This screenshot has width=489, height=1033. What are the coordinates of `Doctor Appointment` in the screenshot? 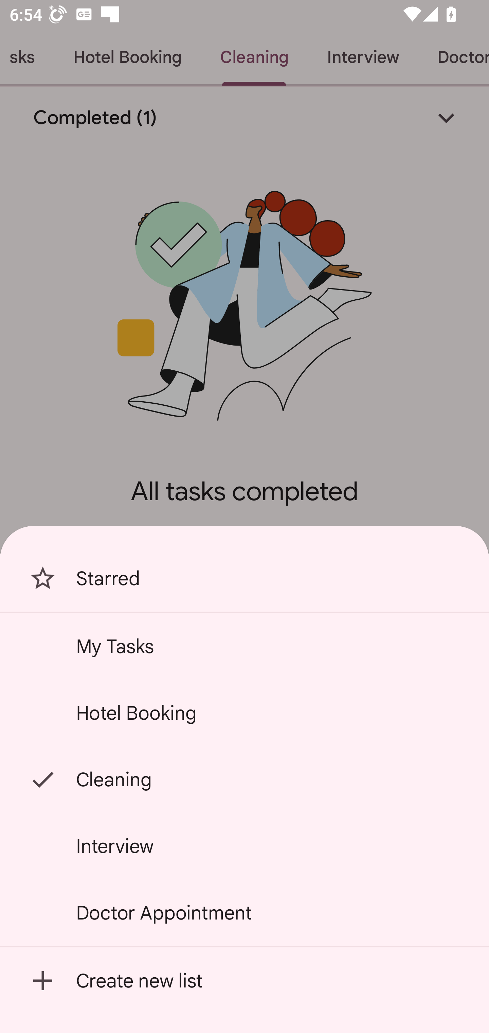 It's located at (244, 913).